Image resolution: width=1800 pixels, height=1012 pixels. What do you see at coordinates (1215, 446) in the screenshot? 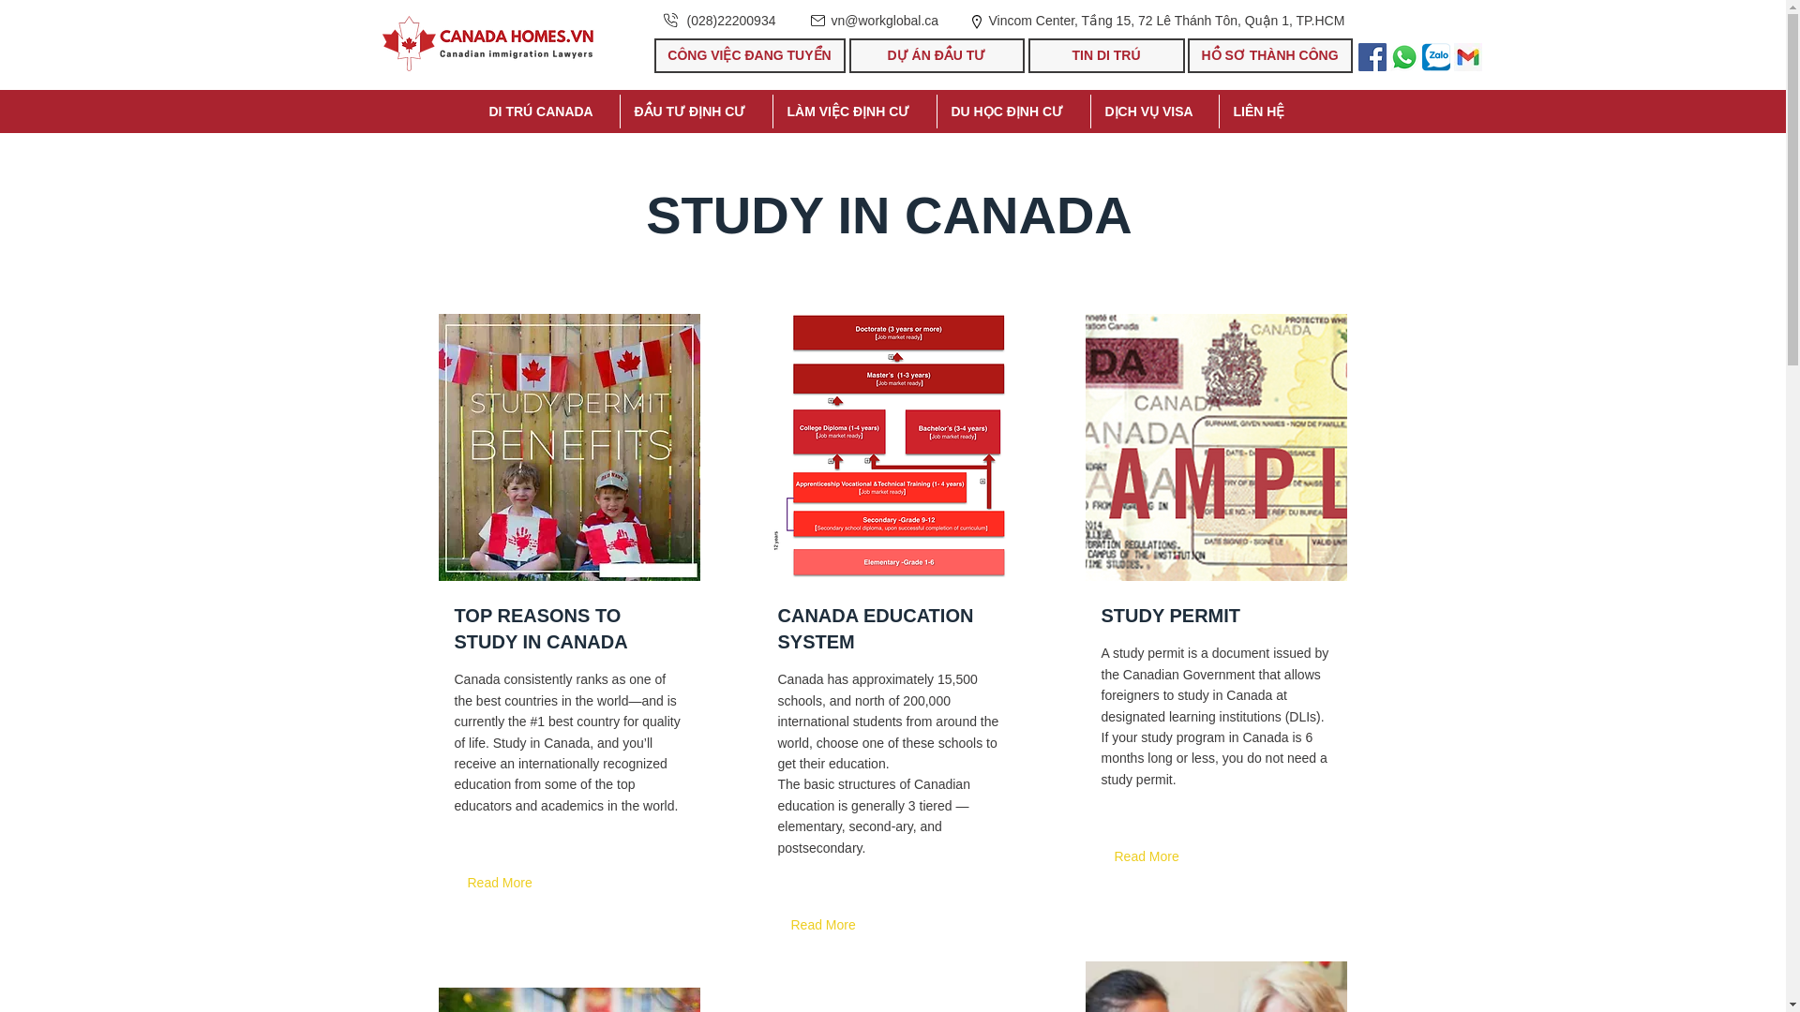
I see `Study Permit Sample1.png` at bounding box center [1215, 446].